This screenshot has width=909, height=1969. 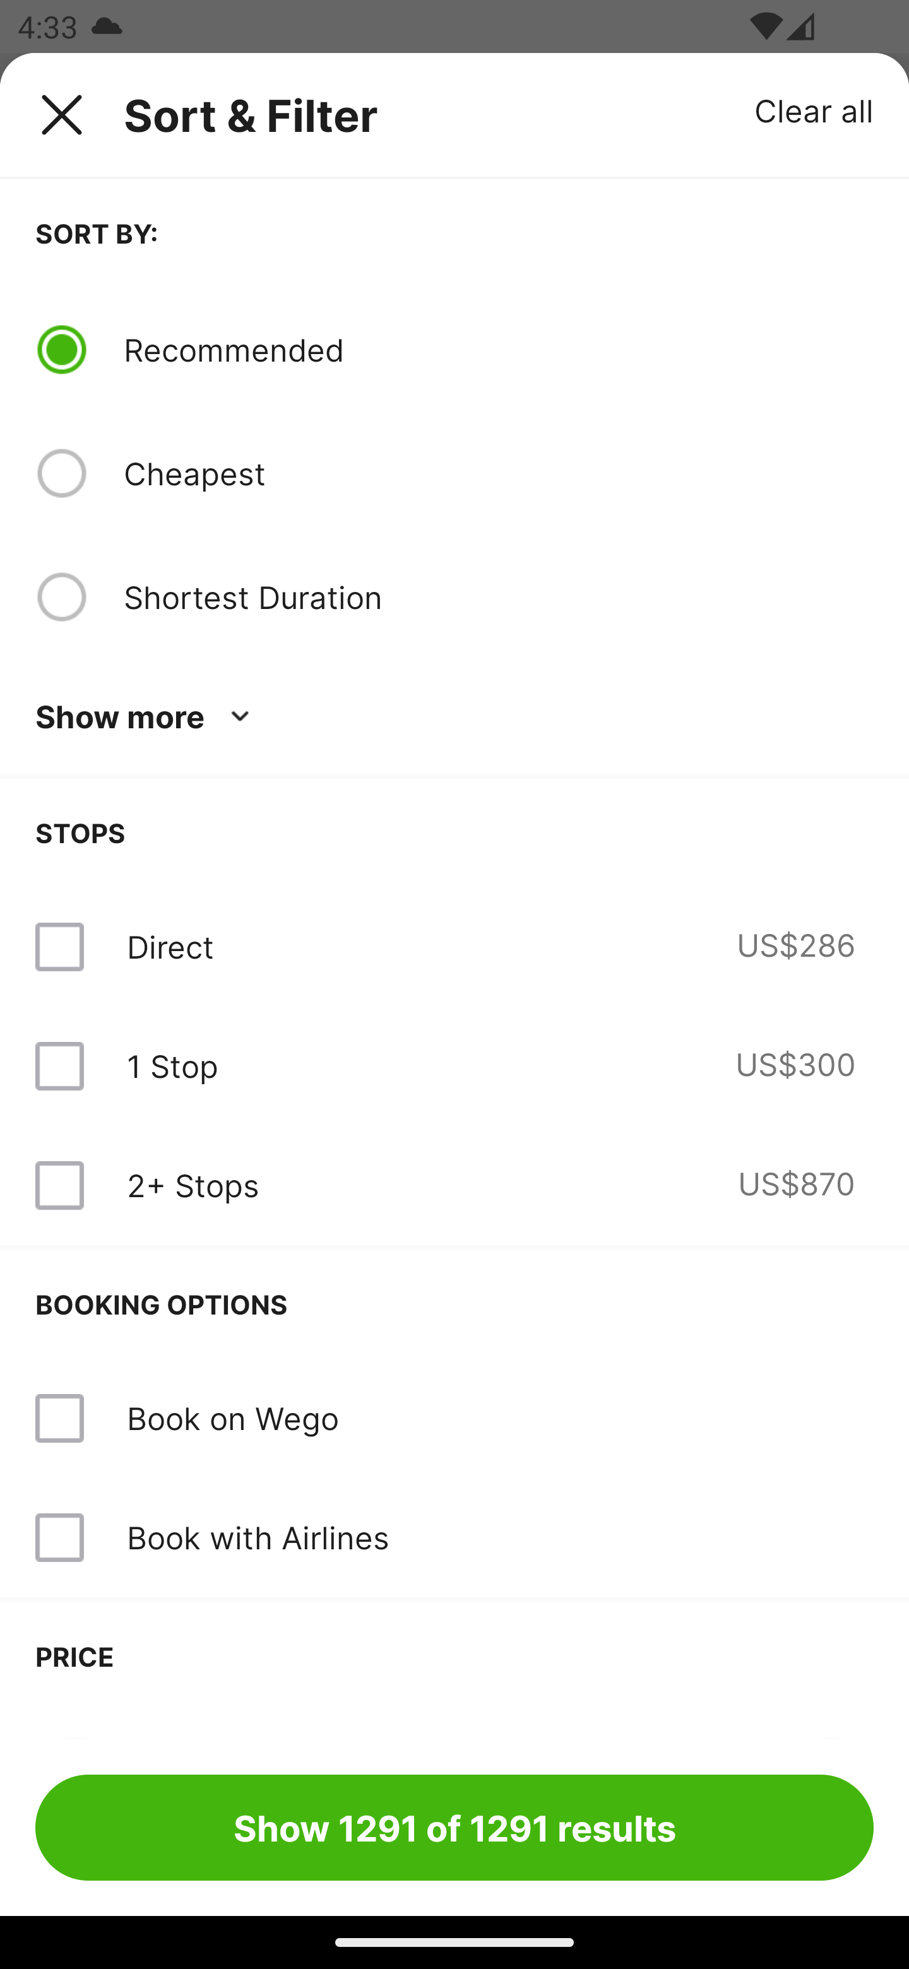 What do you see at coordinates (498, 596) in the screenshot?
I see `Shortest Duration` at bounding box center [498, 596].